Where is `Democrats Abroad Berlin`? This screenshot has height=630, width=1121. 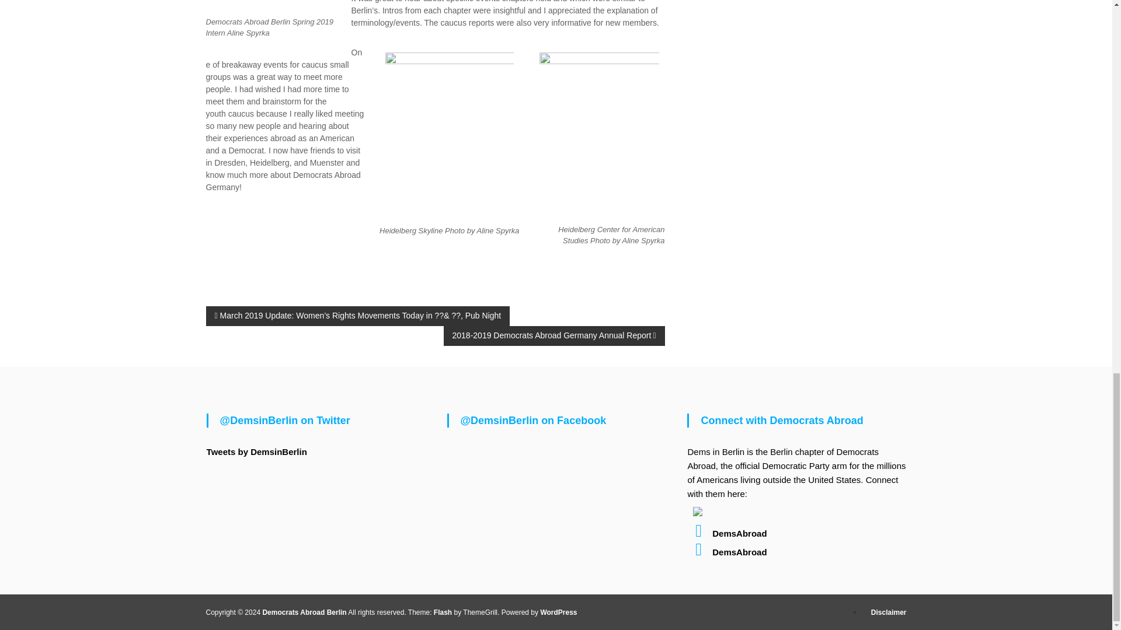
Democrats Abroad Berlin is located at coordinates (304, 612).